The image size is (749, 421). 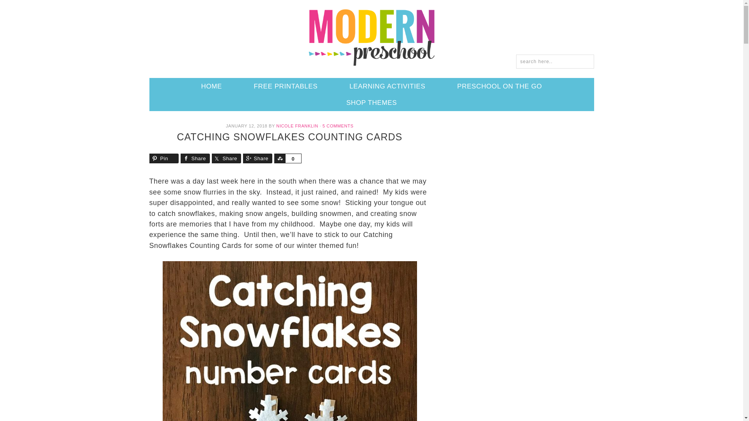 What do you see at coordinates (163, 158) in the screenshot?
I see `Pin` at bounding box center [163, 158].